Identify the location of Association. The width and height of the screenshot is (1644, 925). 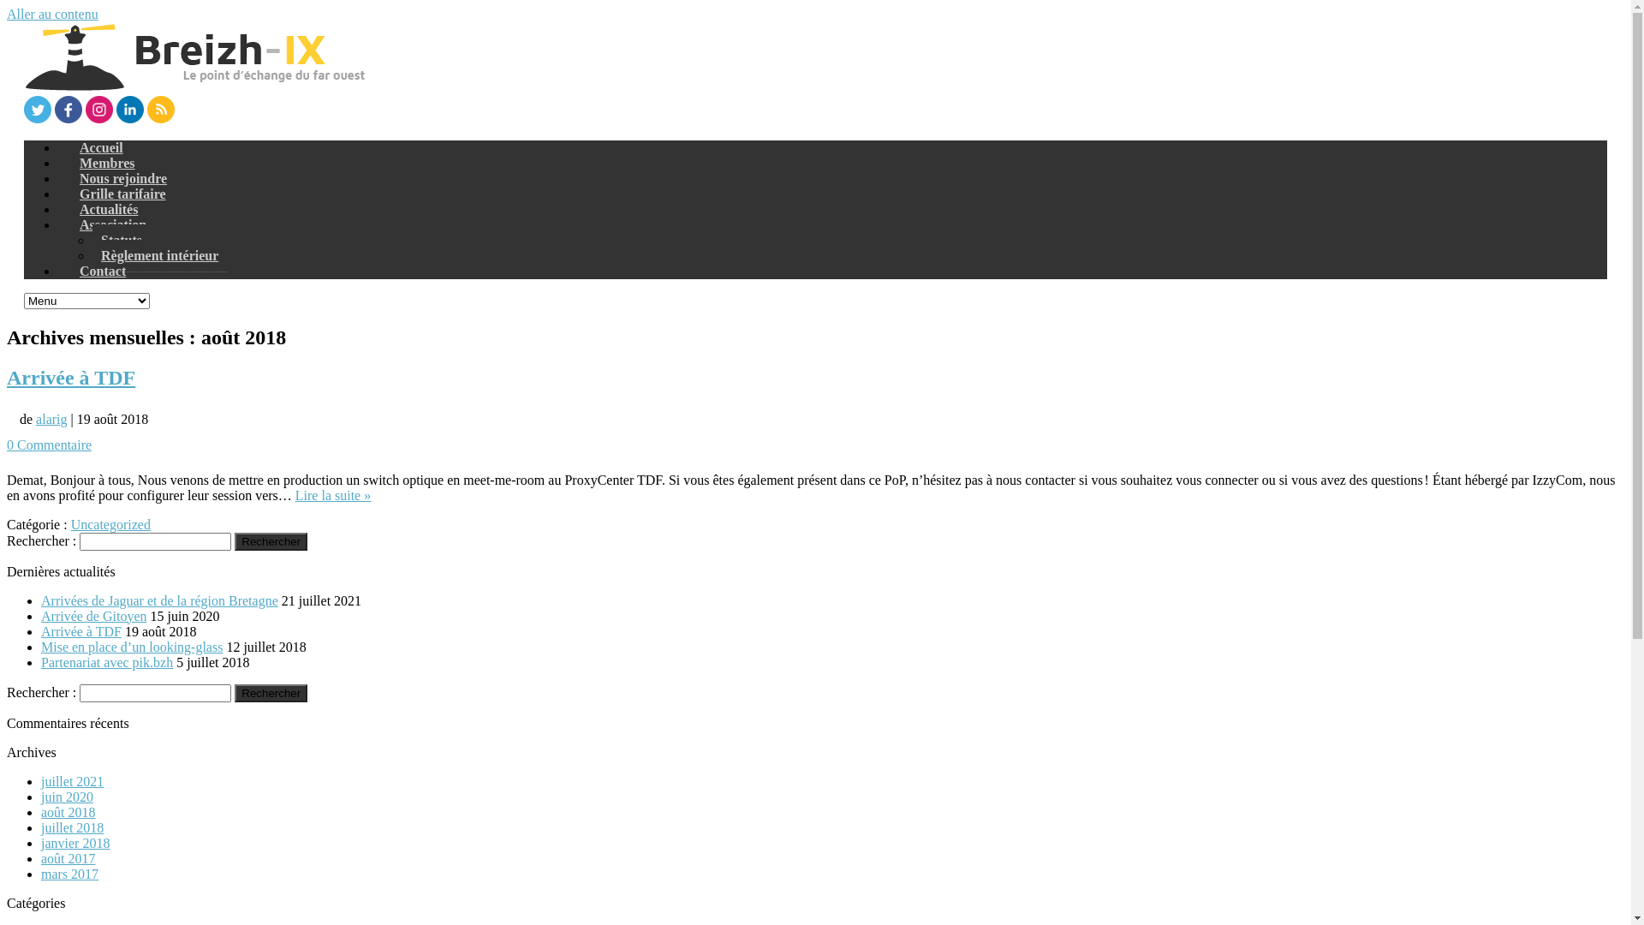
(113, 224).